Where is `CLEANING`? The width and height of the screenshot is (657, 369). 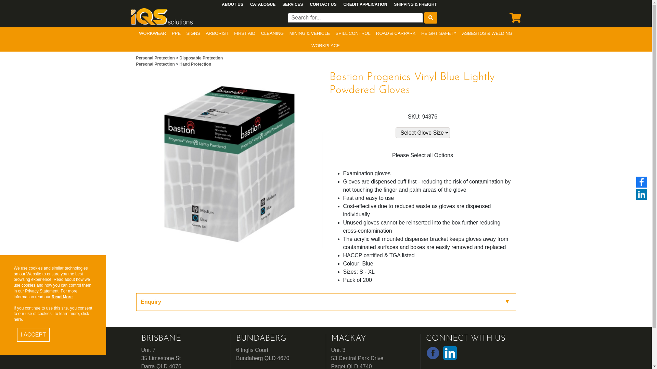
CLEANING is located at coordinates (272, 33).